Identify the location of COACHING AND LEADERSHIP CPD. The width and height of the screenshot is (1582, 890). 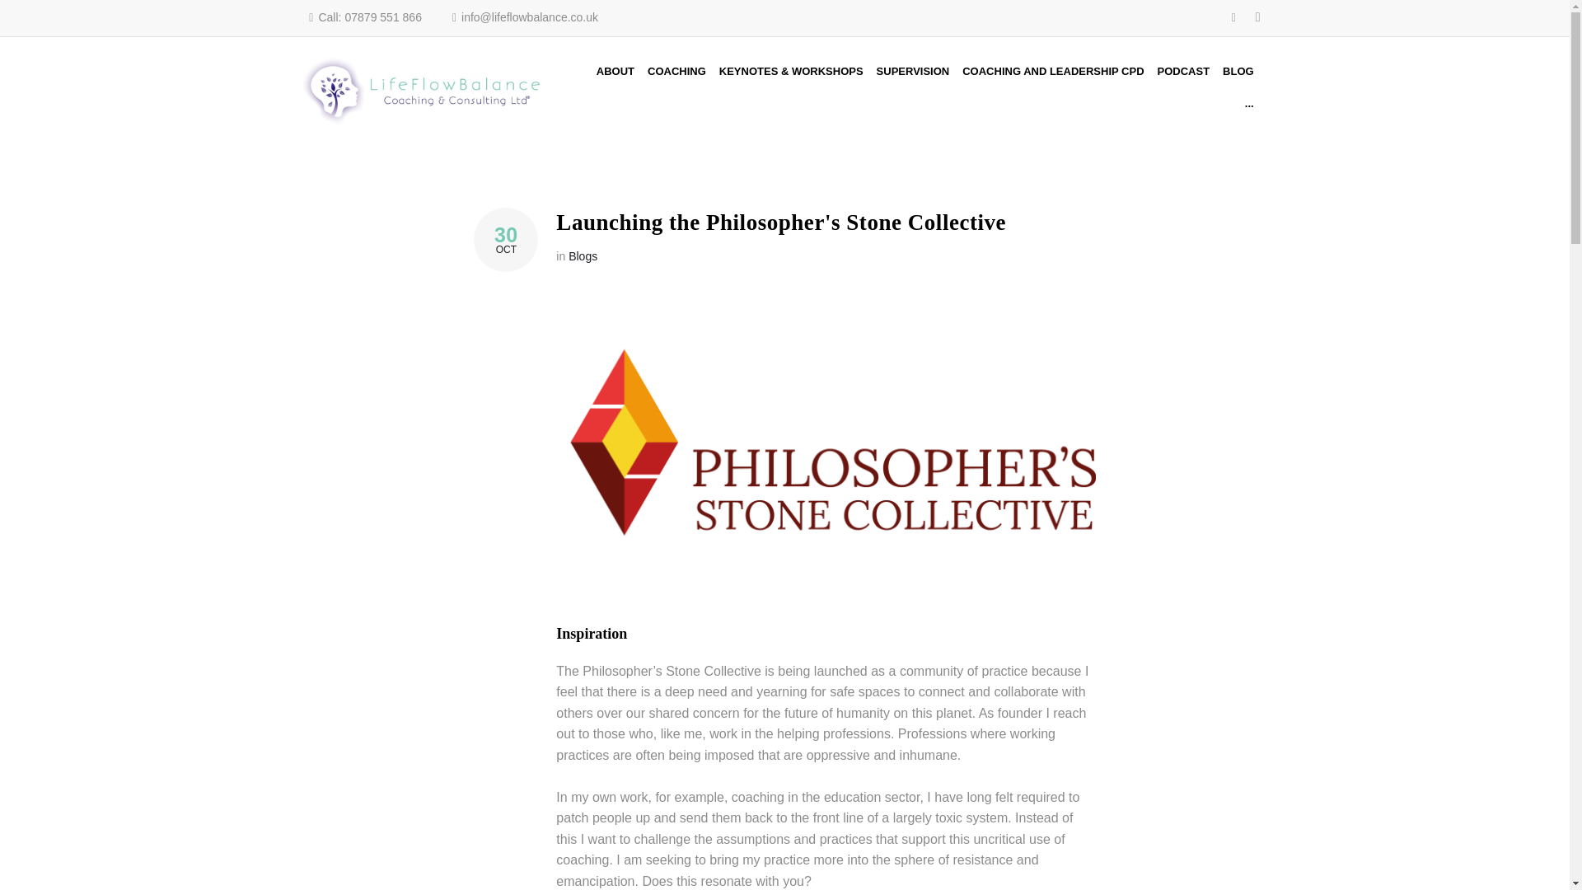
(1052, 70).